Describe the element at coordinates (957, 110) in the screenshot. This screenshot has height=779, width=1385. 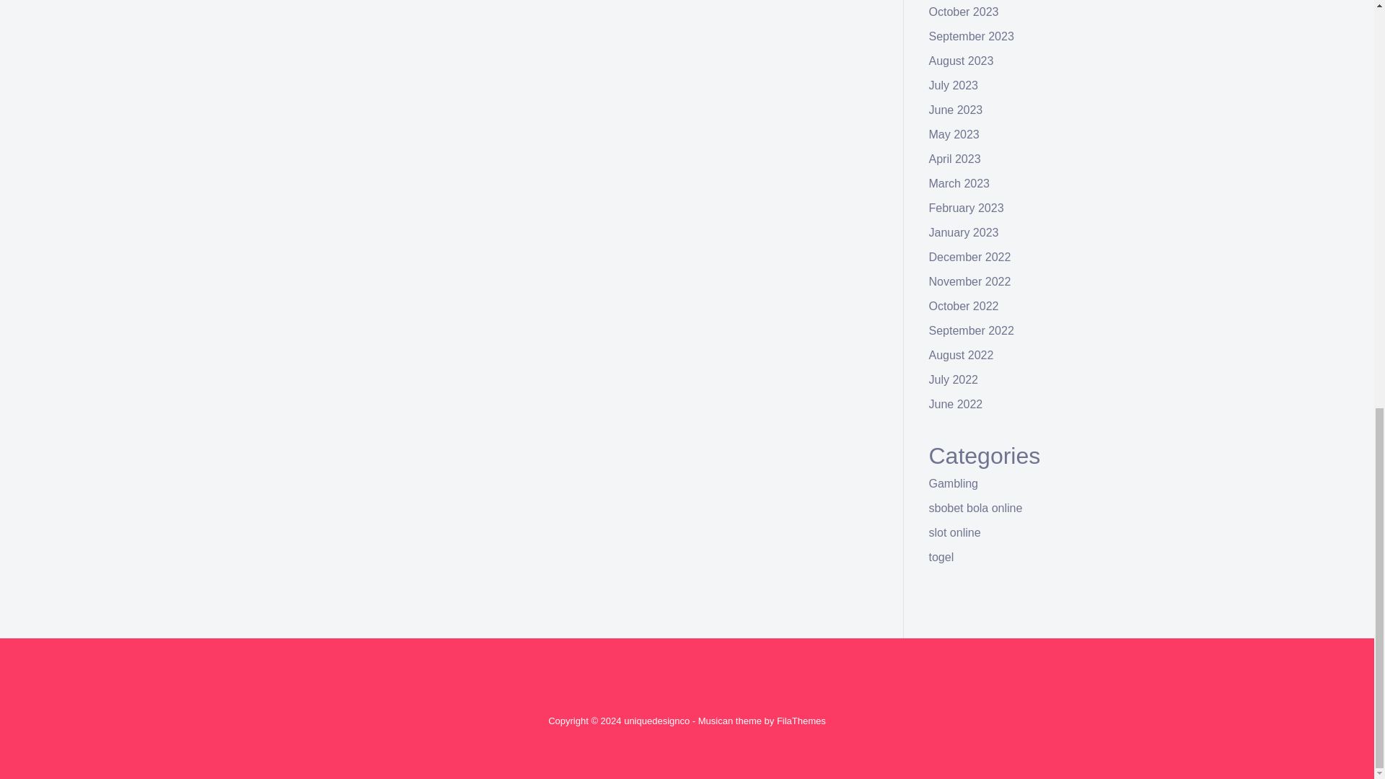
I see `June 2023` at that location.